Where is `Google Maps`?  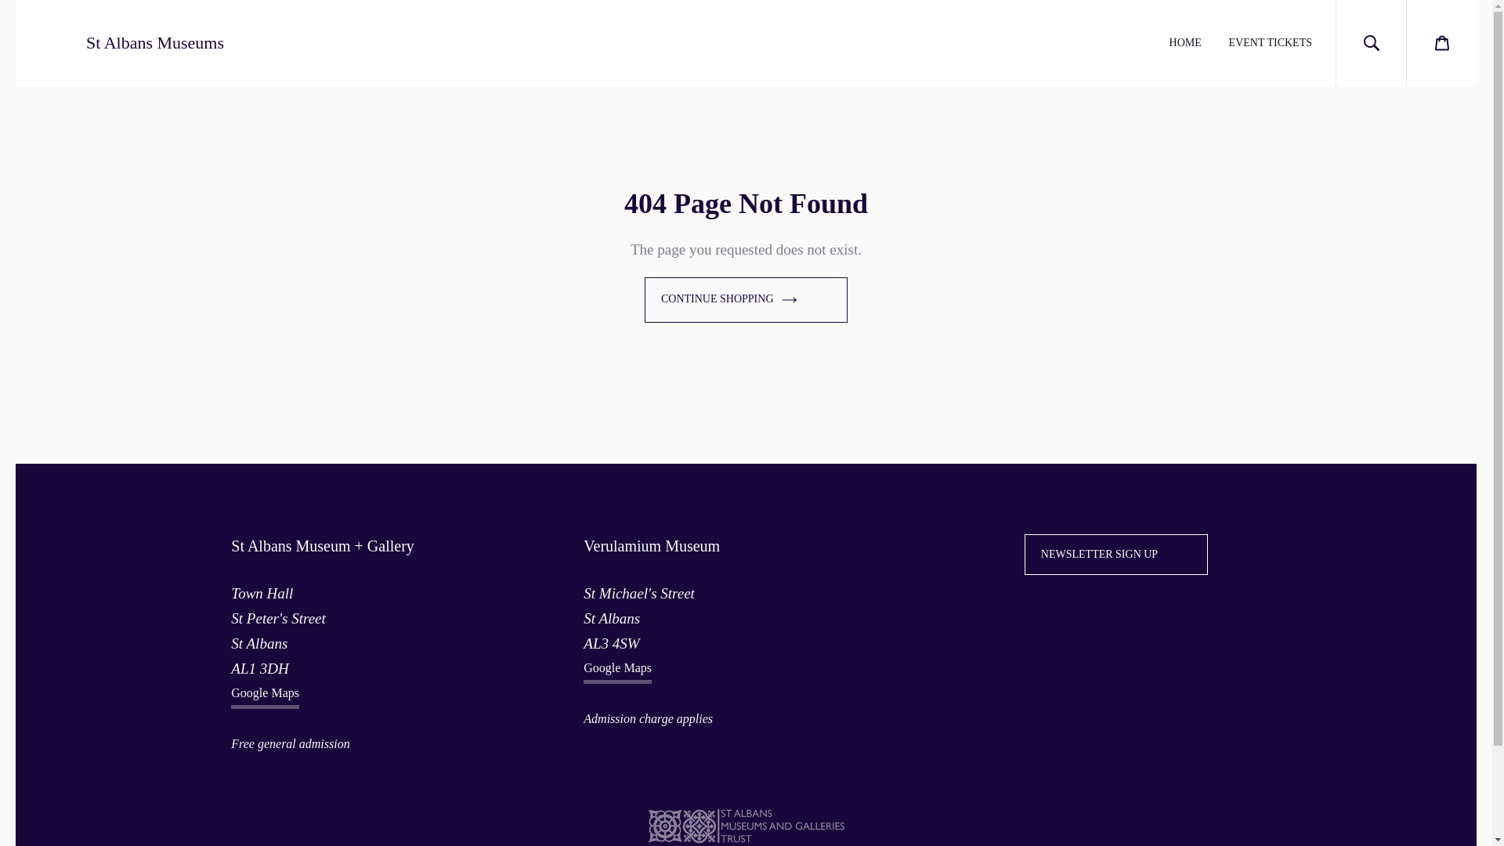
Google Maps is located at coordinates (617, 670).